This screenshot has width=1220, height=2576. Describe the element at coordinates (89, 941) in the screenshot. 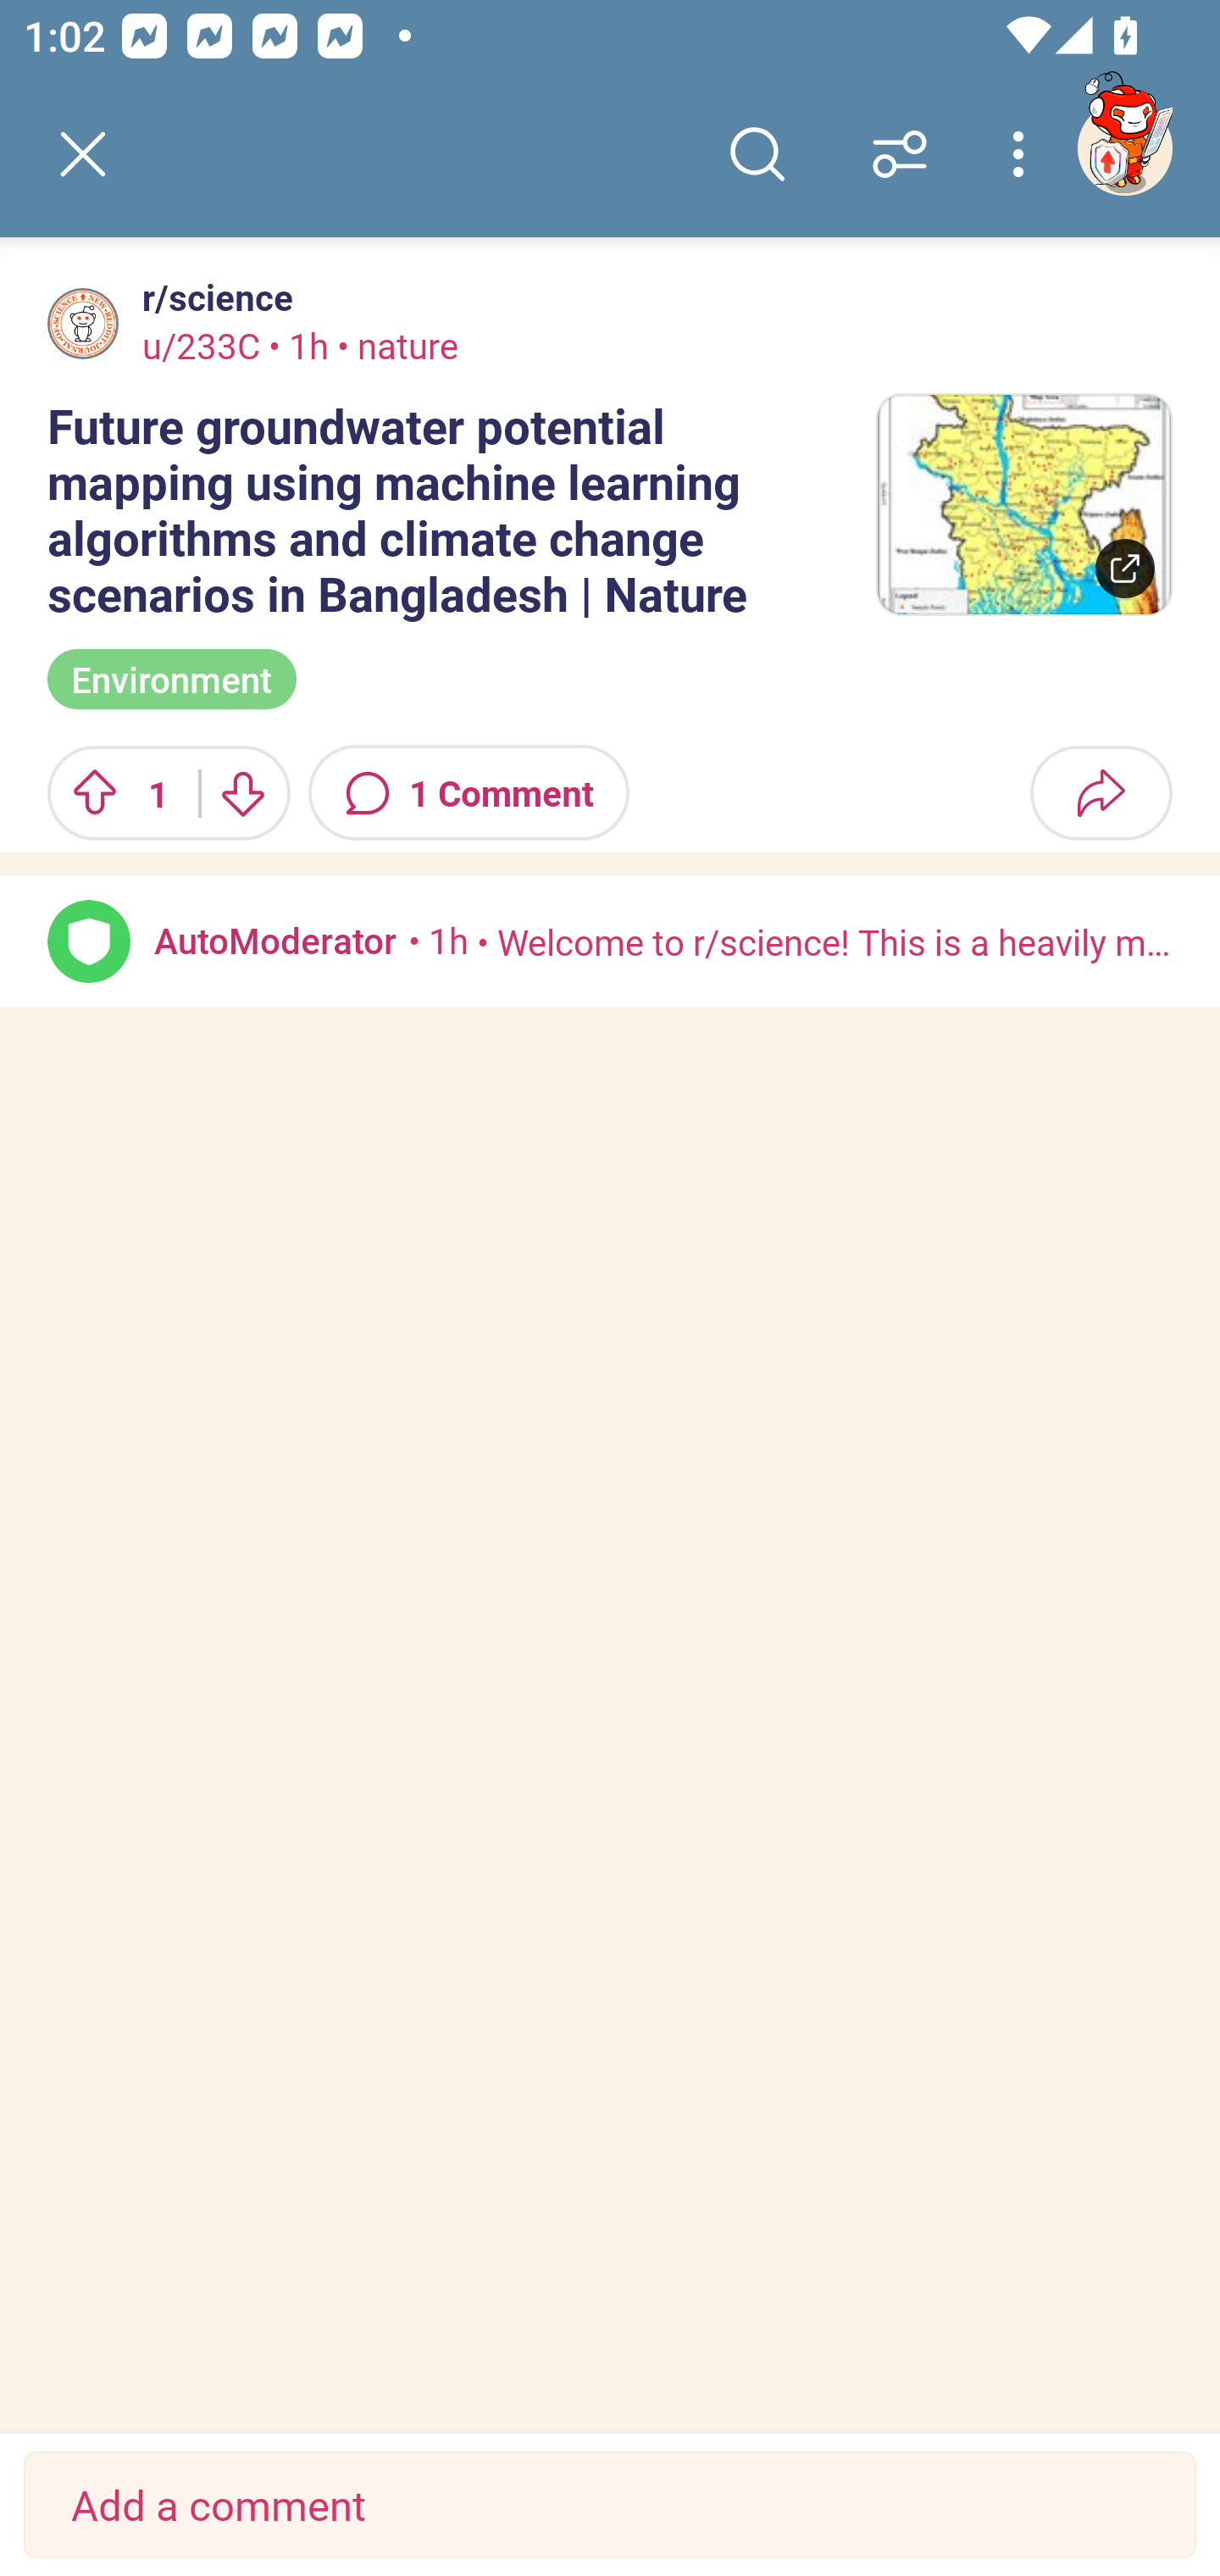

I see `Avatar` at that location.